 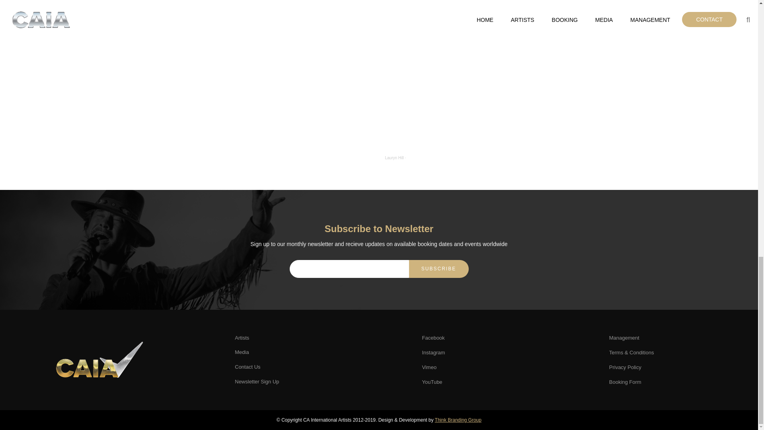 I want to click on Instagram, so click(x=433, y=353).